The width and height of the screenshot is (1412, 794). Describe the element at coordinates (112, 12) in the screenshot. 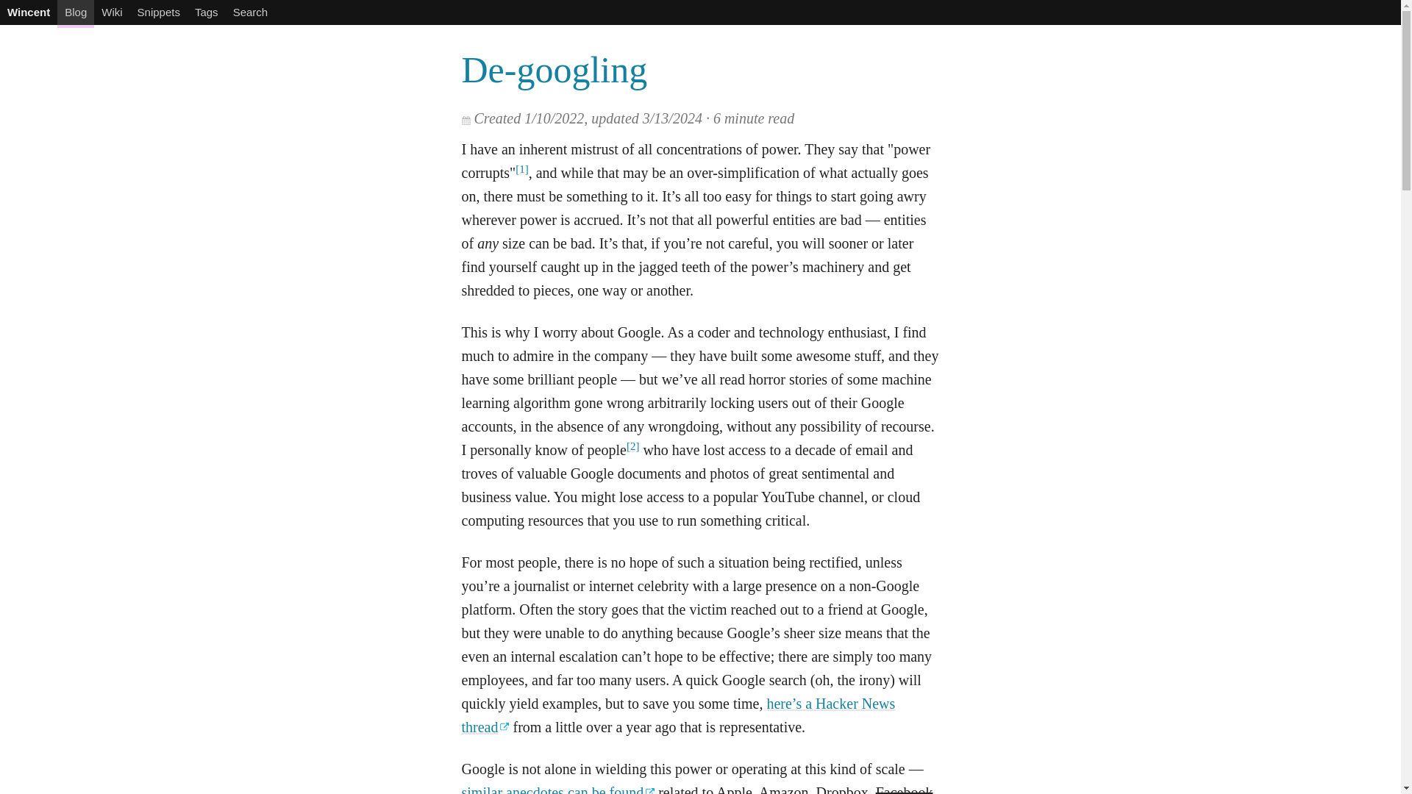

I see `Wiki` at that location.